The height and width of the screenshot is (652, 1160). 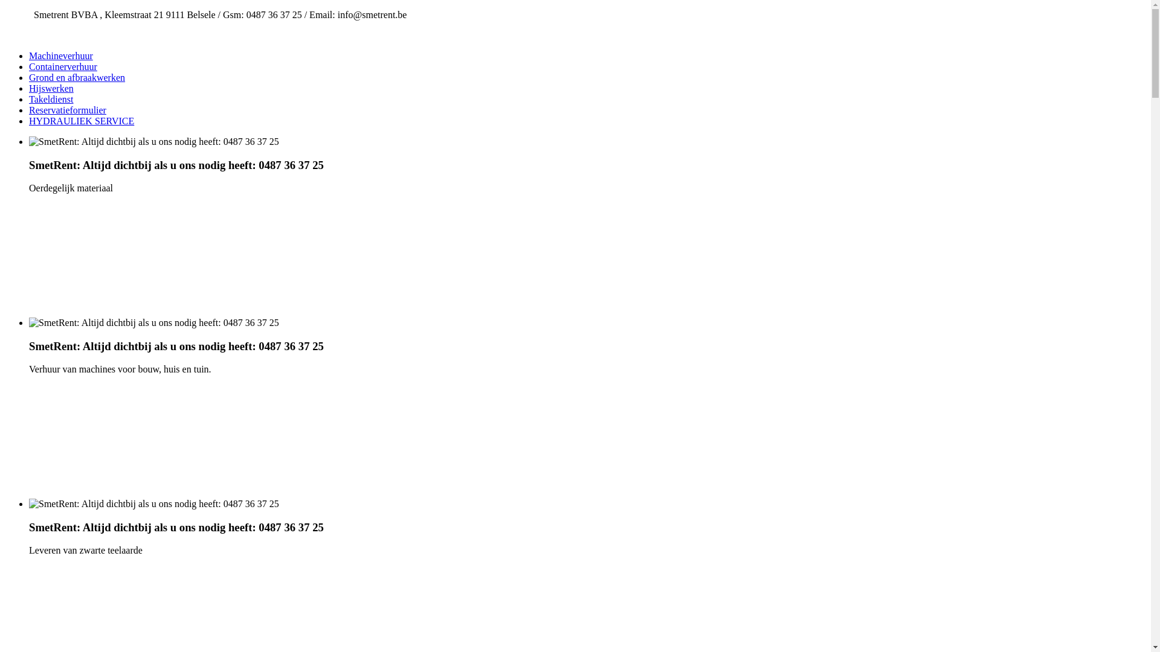 I want to click on Grond en afbraakwerken, so click(x=77, y=77).